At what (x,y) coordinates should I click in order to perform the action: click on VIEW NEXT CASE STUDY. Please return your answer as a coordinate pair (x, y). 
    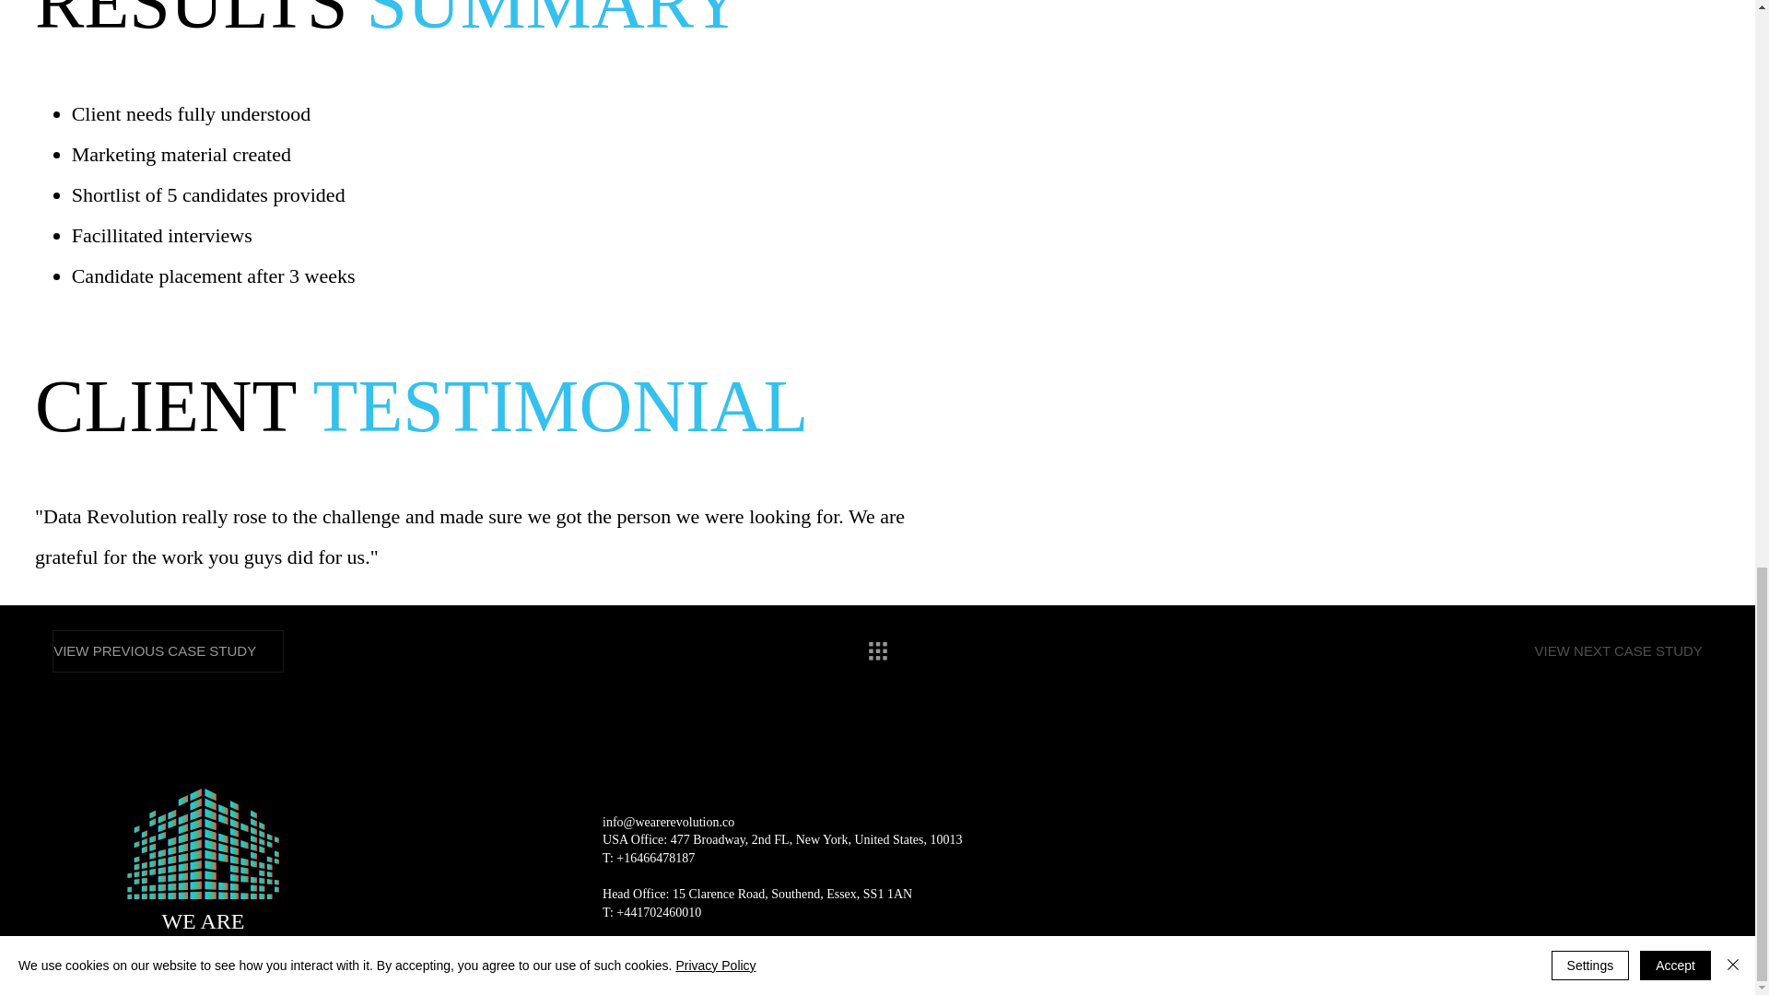
    Looking at the image, I should click on (1613, 650).